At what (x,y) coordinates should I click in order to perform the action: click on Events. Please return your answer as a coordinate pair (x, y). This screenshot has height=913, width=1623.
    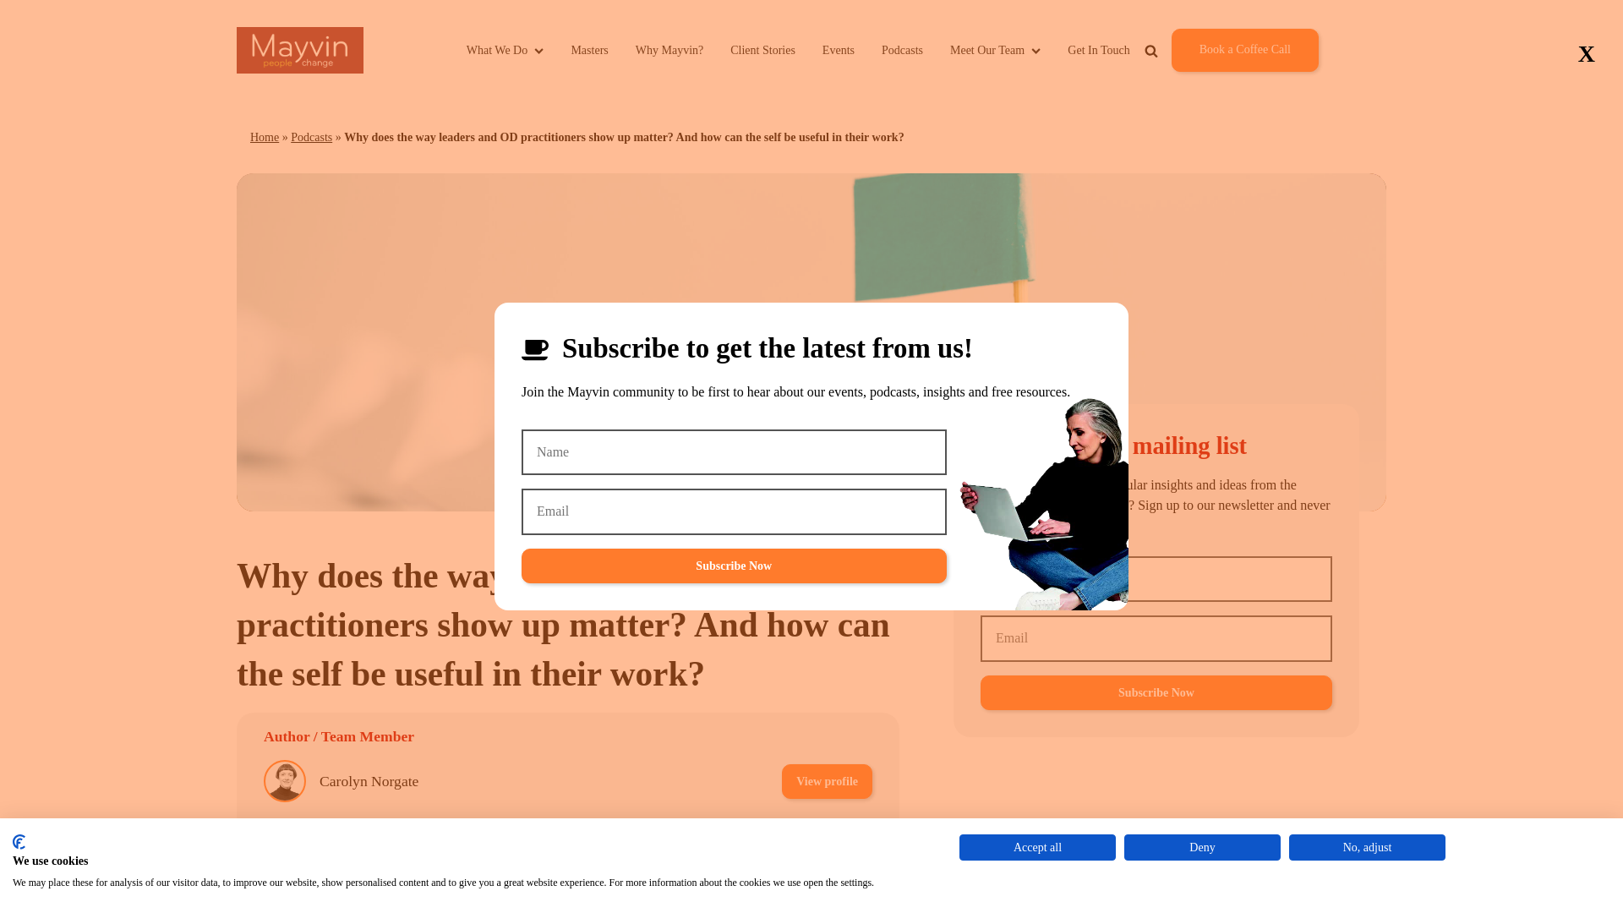
    Looking at the image, I should click on (839, 50).